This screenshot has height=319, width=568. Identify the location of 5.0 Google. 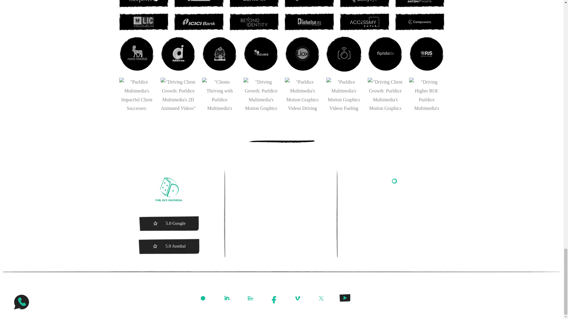
(169, 224).